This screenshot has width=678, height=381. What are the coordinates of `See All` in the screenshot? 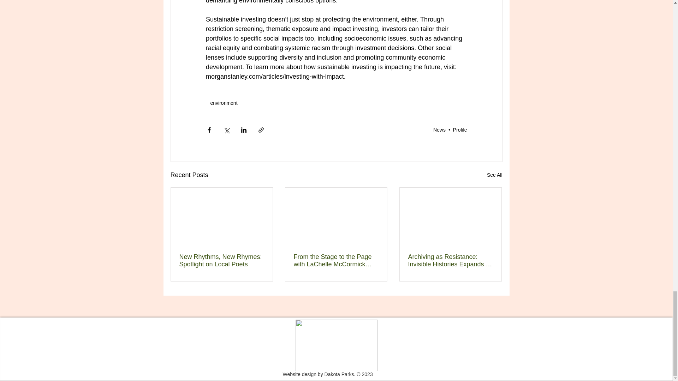 It's located at (494, 175).